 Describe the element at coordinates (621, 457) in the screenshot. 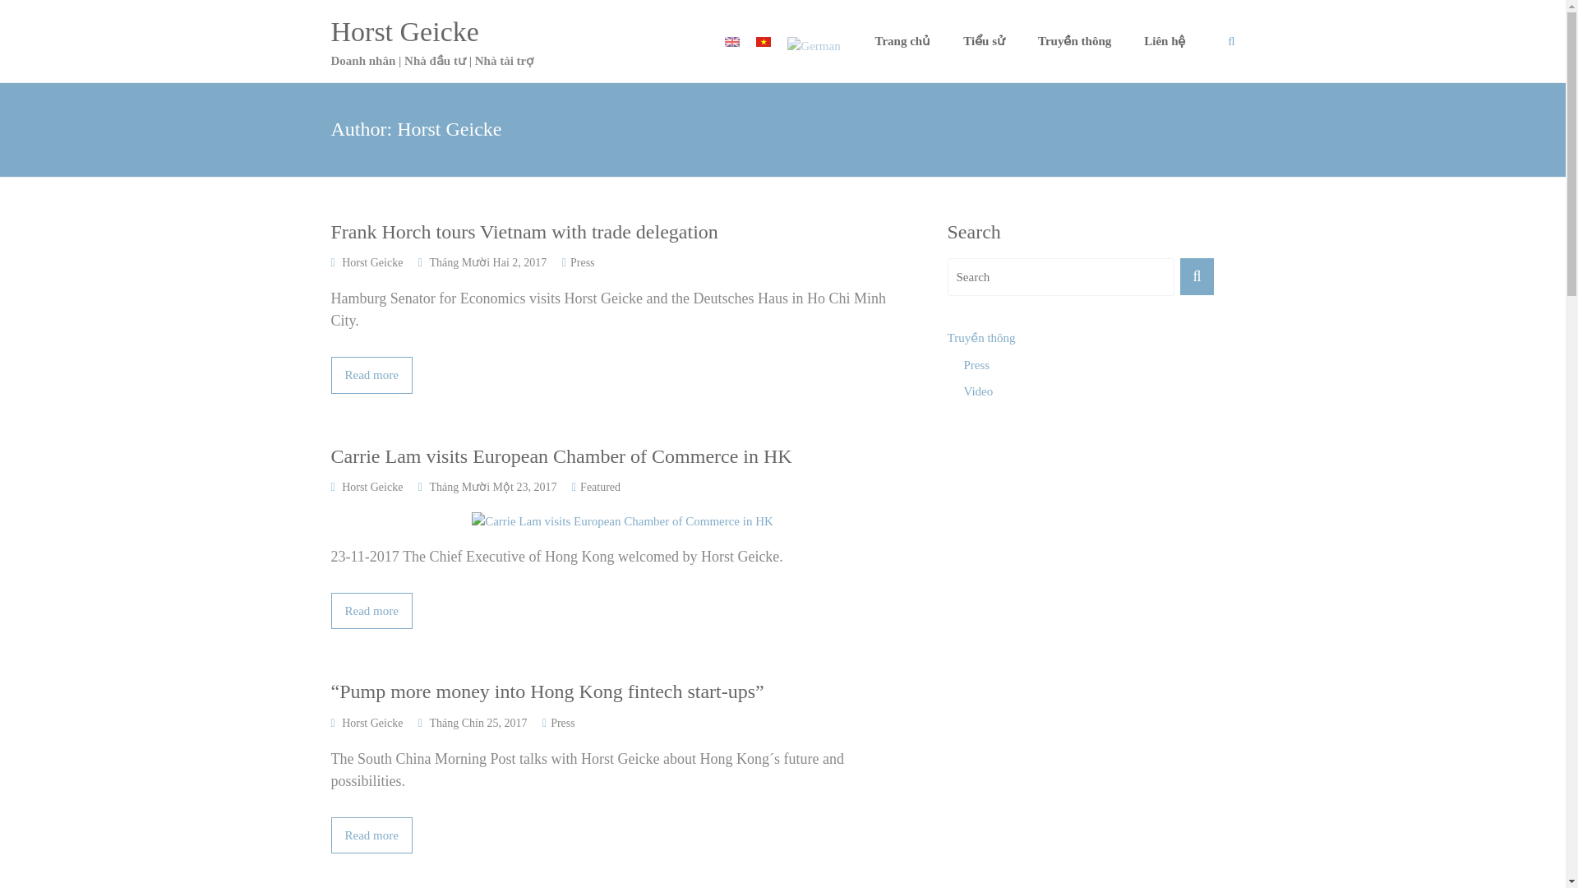

I see `Carrie Lam visits European Chamber of Commerce in HK` at that location.